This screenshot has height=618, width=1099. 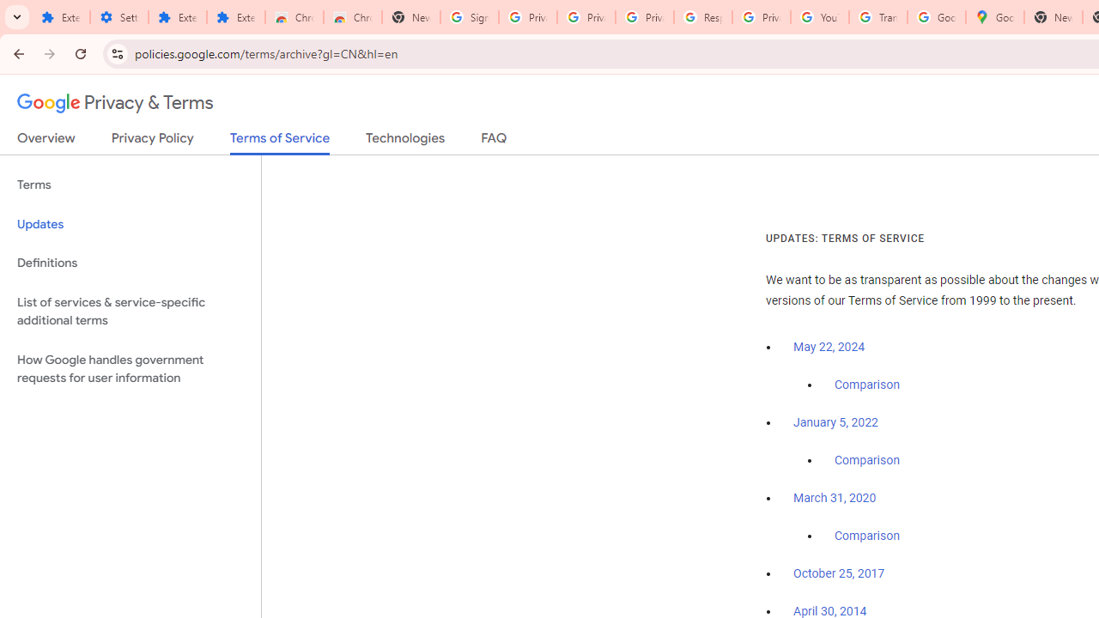 What do you see at coordinates (829, 347) in the screenshot?
I see `May 22, 2024` at bounding box center [829, 347].